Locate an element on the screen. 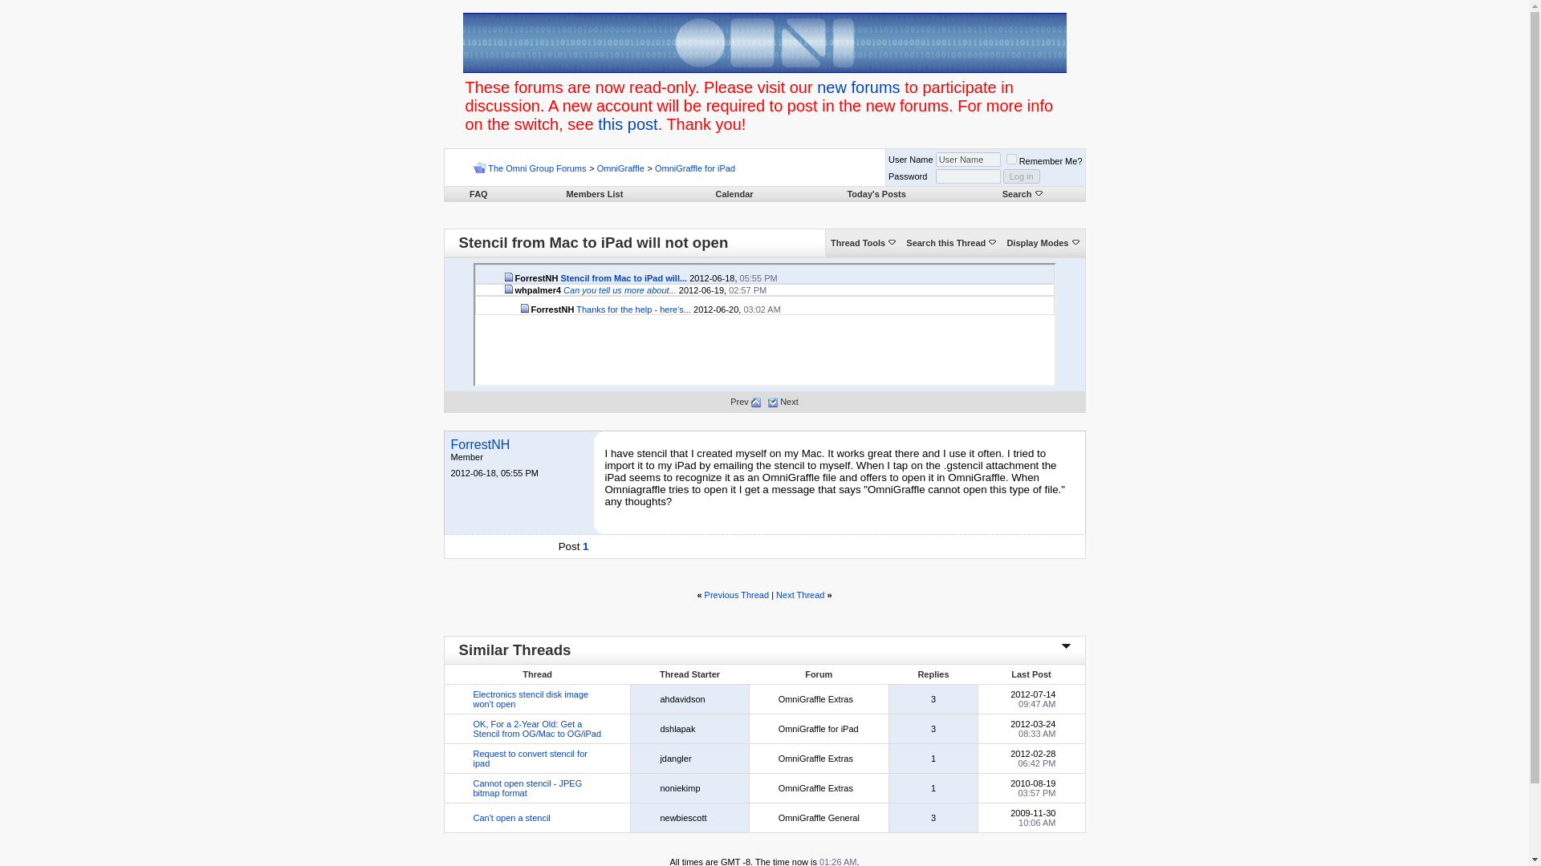 This screenshot has width=1541, height=866. ForrestNH is located at coordinates (480, 444).